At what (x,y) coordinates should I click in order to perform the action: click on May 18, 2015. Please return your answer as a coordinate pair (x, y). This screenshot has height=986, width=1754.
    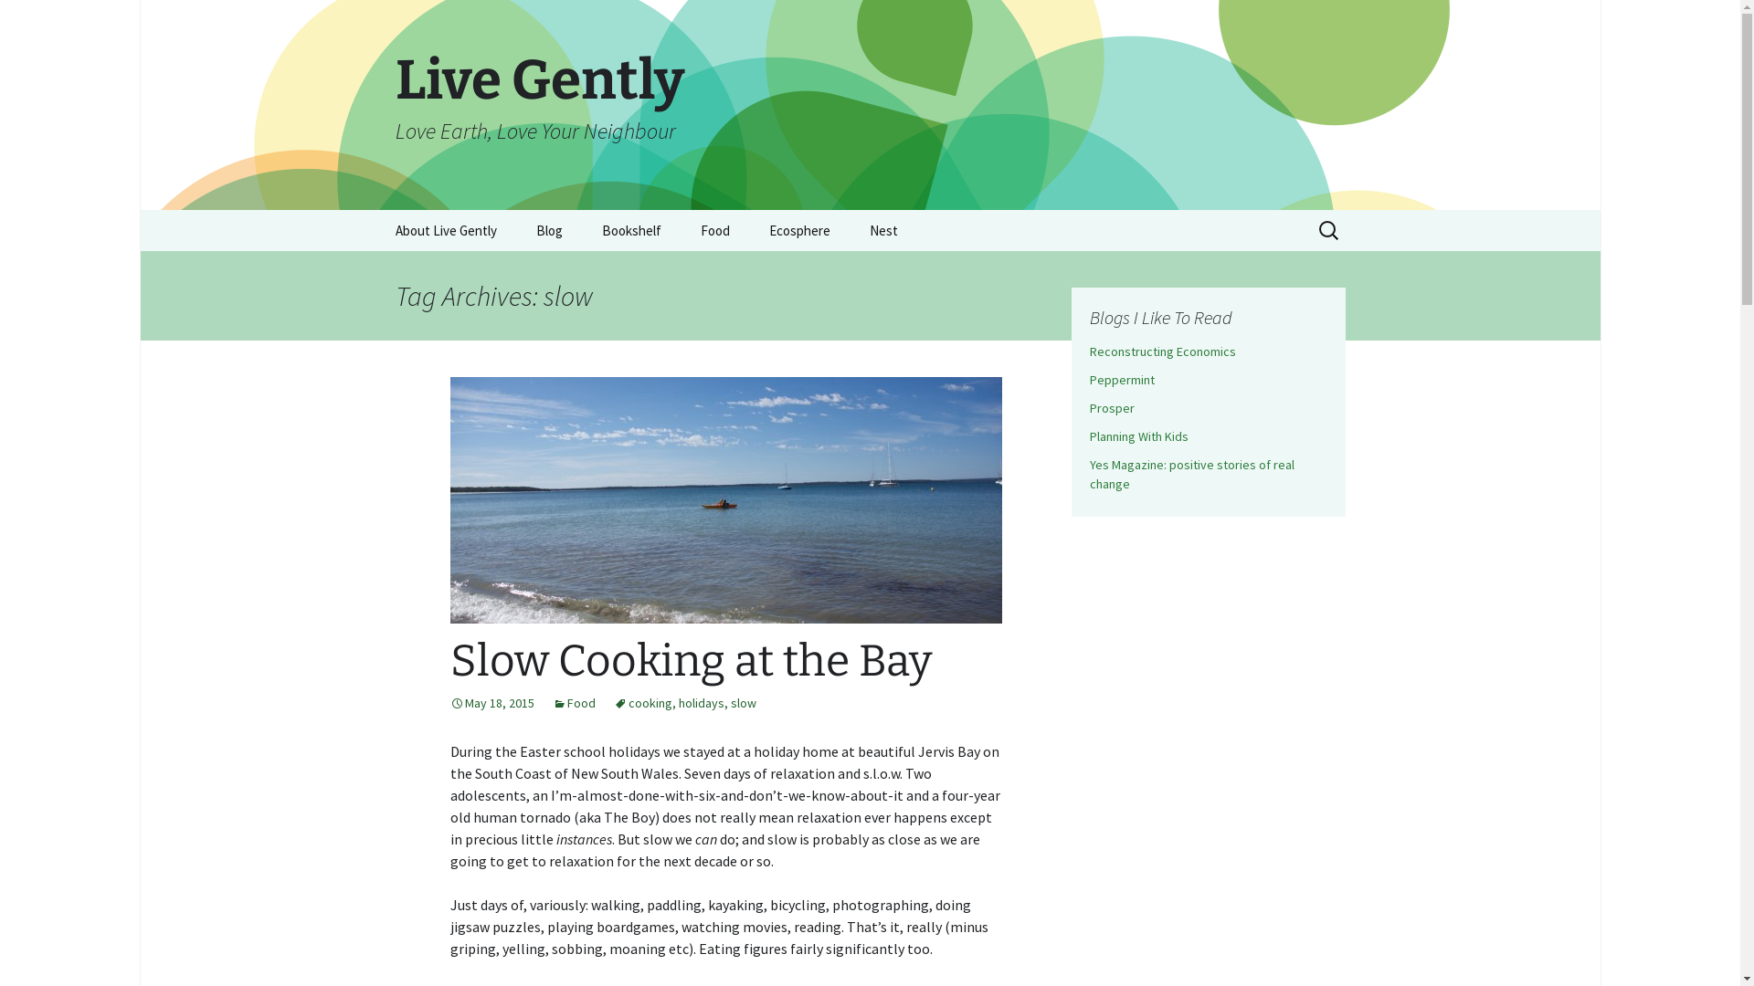
    Looking at the image, I should click on (491, 703).